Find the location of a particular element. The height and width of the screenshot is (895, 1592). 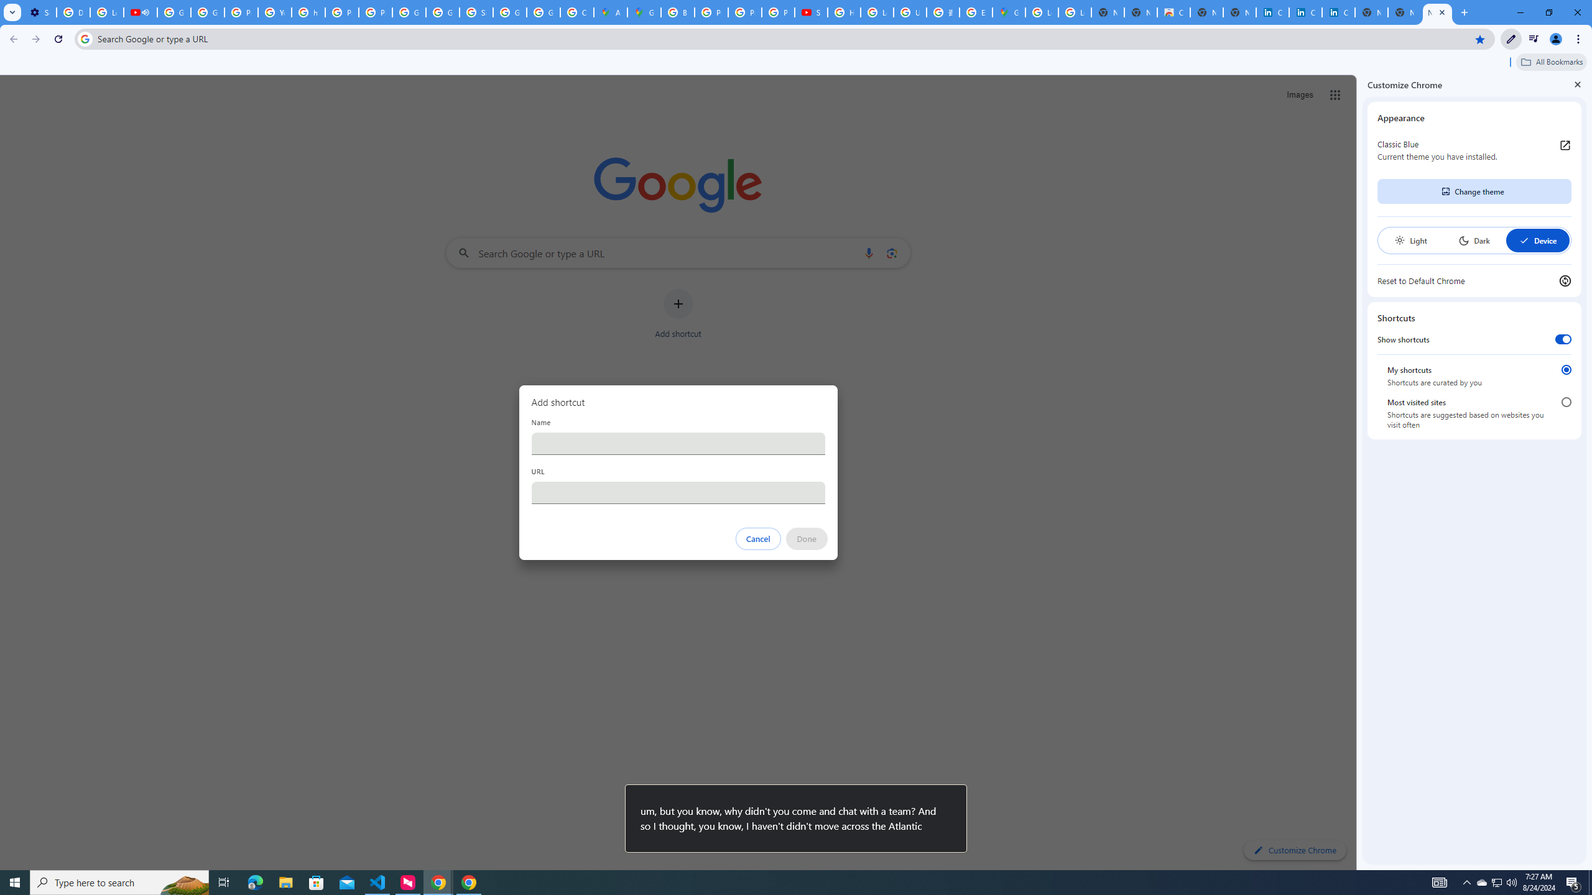

Light is located at coordinates (1410, 241).